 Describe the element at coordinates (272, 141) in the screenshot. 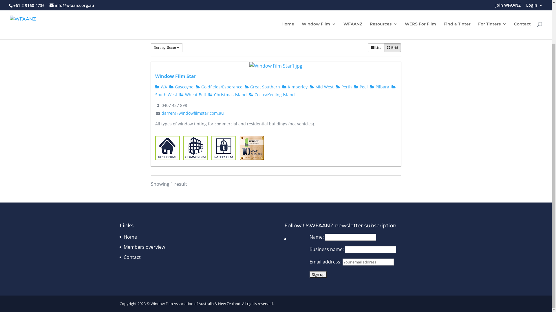

I see `Cocos/Keeling Island` at that location.